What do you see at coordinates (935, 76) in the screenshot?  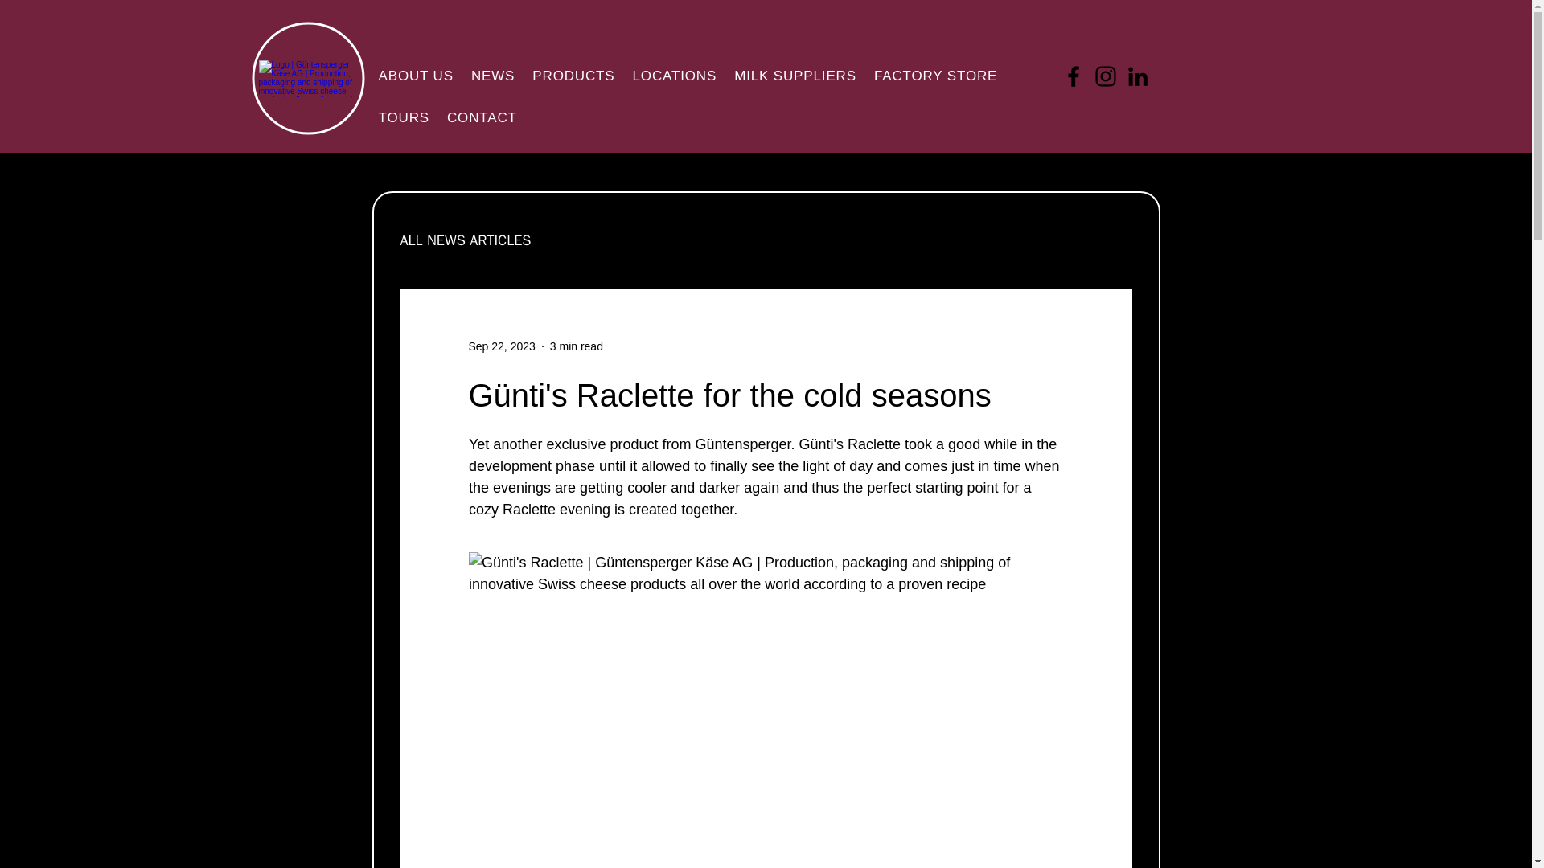 I see `FACTORY STORE` at bounding box center [935, 76].